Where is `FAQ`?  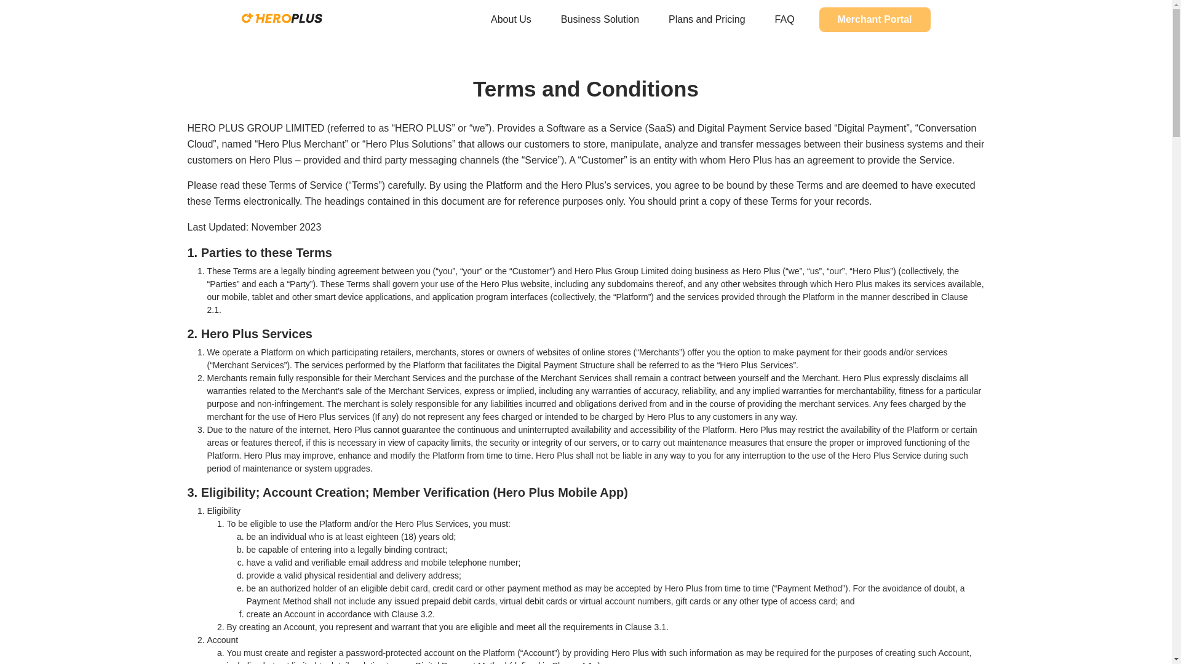
FAQ is located at coordinates (785, 19).